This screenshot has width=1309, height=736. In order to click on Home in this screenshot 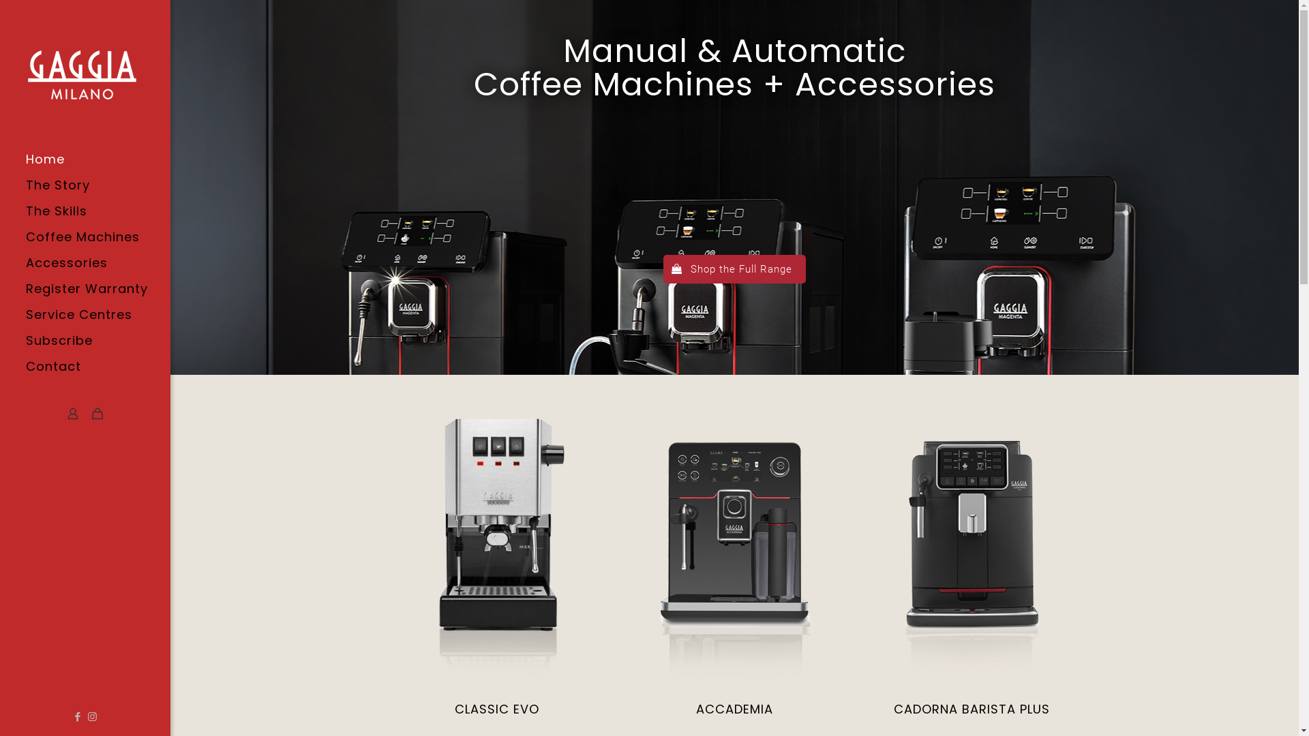, I will do `click(85, 159)`.